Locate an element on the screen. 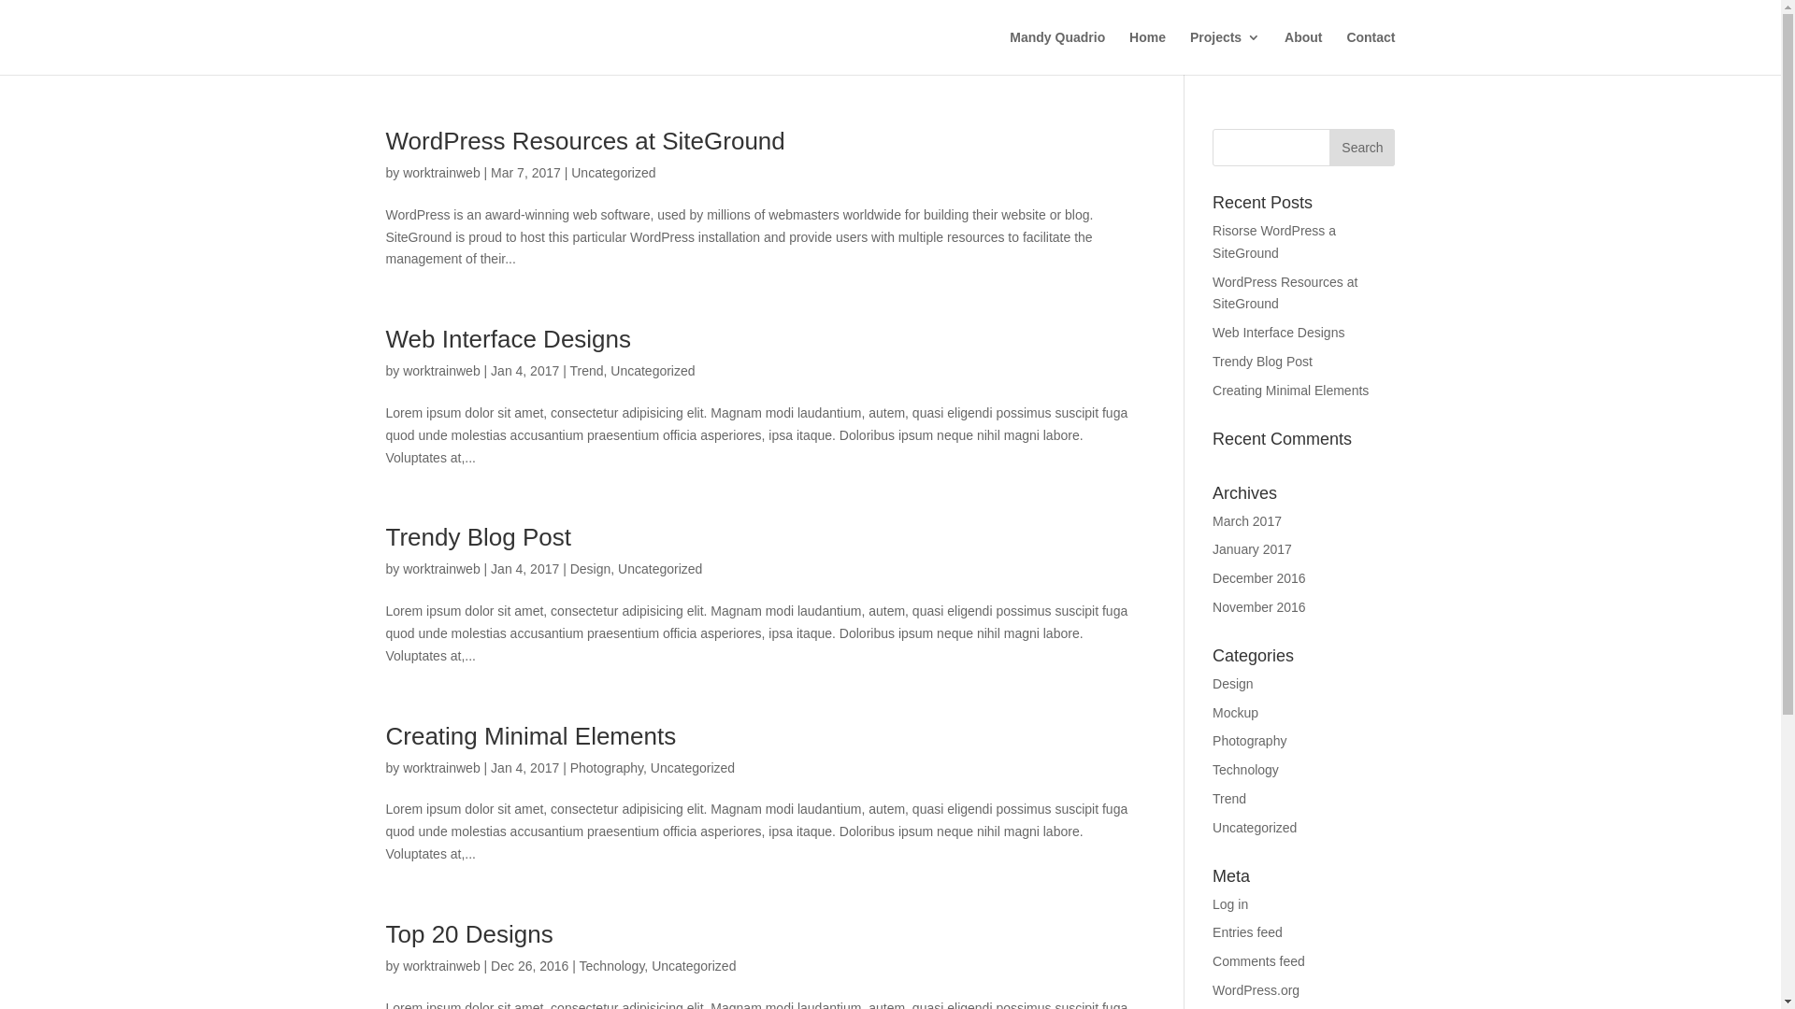  Uncategorized is located at coordinates (653, 371).